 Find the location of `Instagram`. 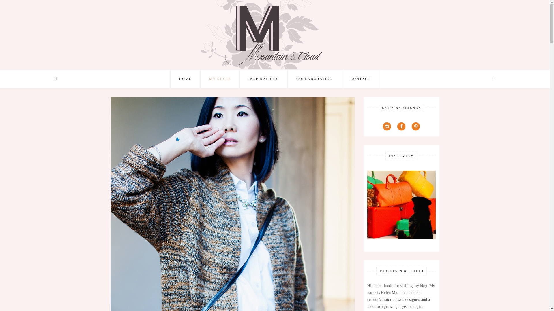

Instagram is located at coordinates (387, 126).